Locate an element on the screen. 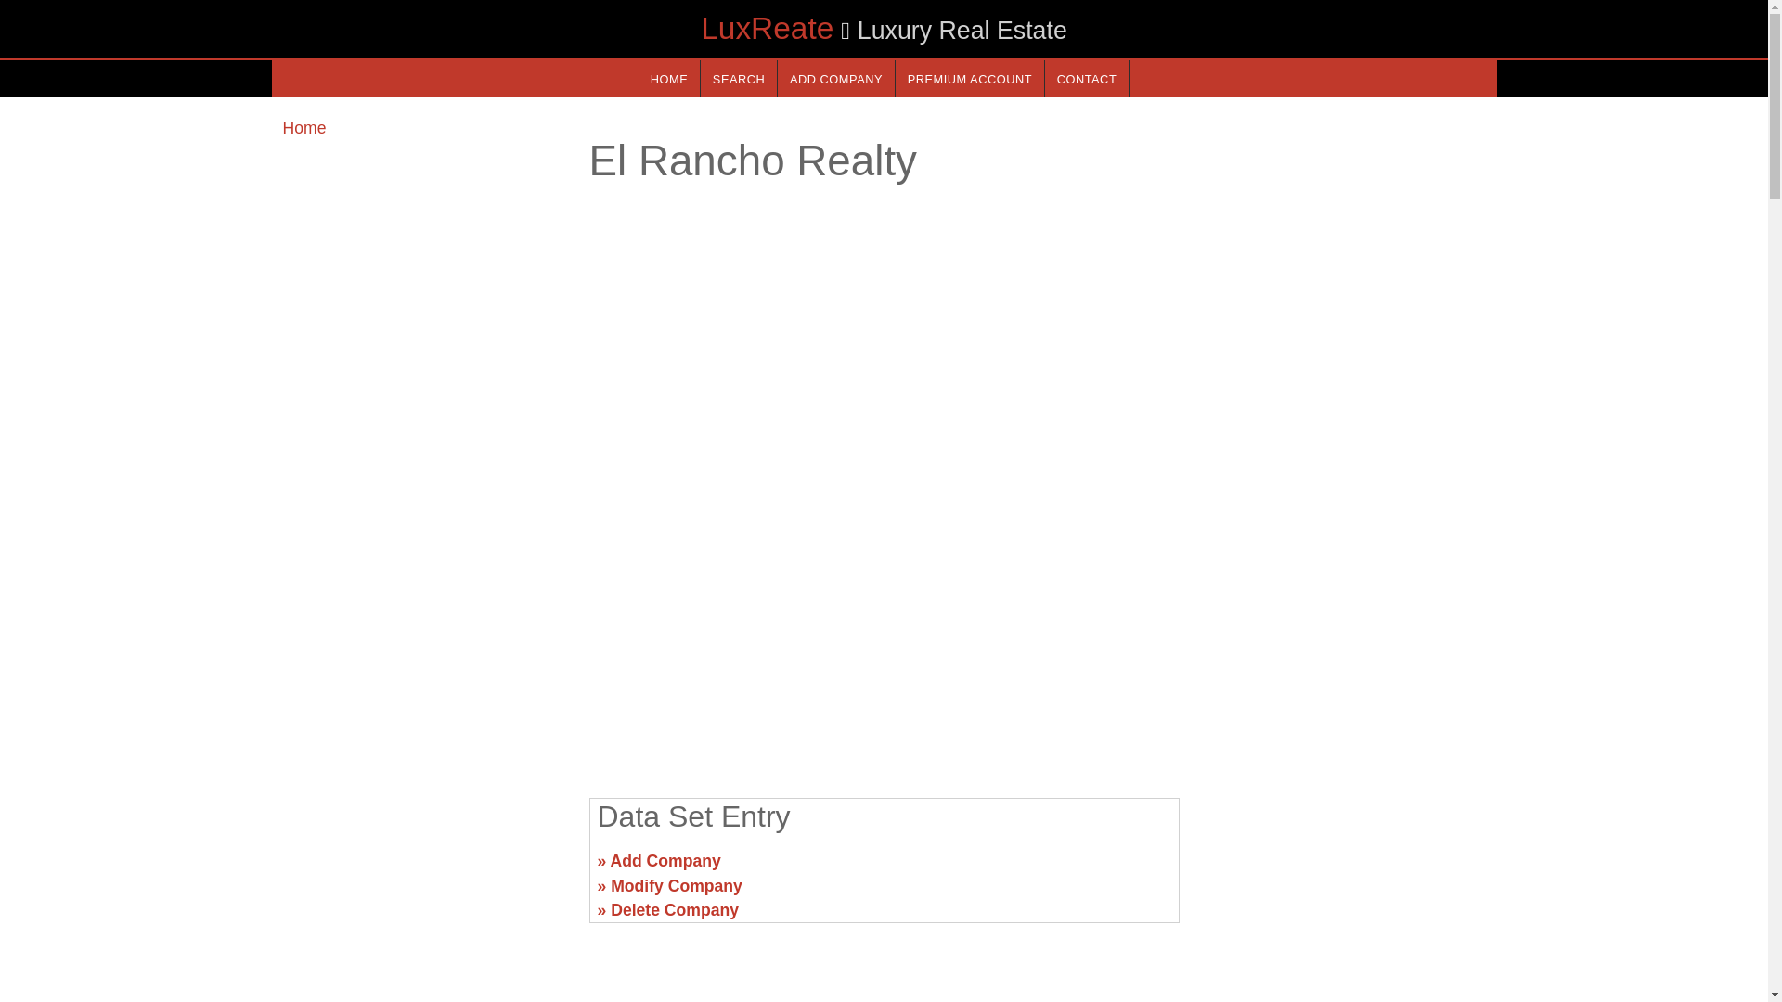 The width and height of the screenshot is (1782, 1002). SEARCH is located at coordinates (739, 78).